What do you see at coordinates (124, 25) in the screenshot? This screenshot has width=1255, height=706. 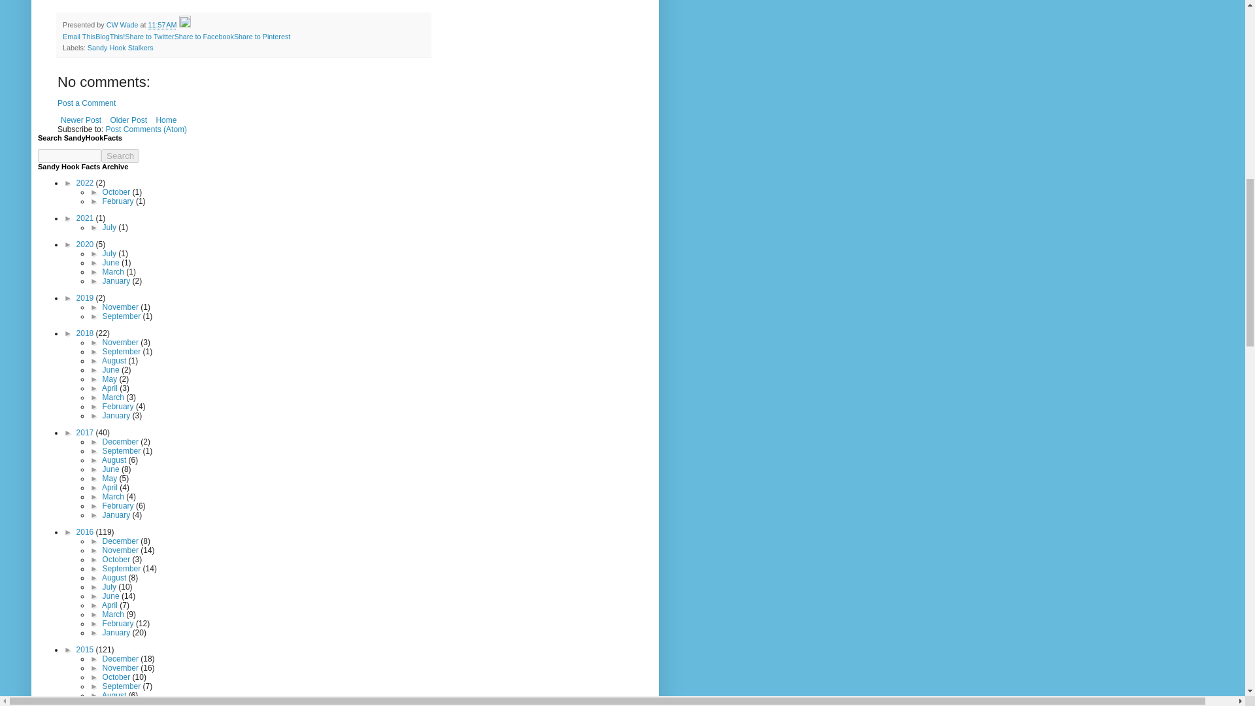 I see `author profile` at bounding box center [124, 25].